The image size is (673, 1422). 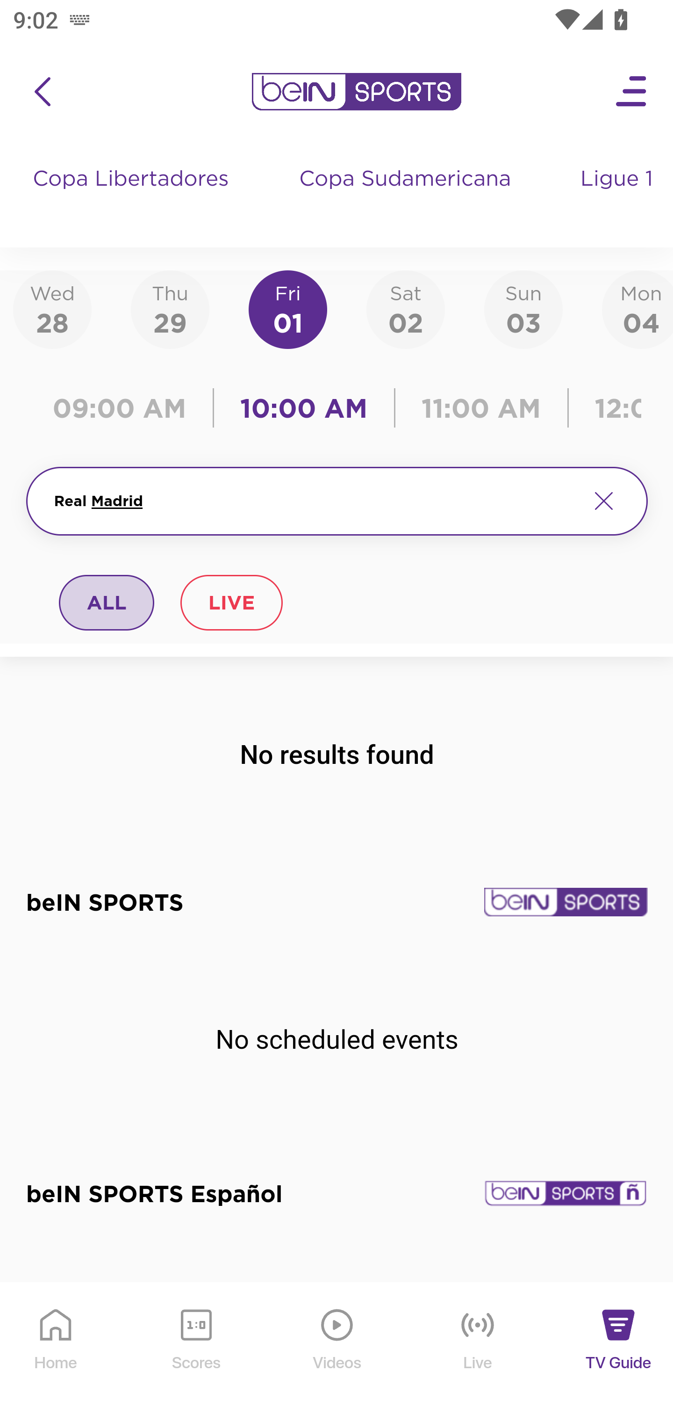 I want to click on 09:00 AM, so click(x=123, y=408).